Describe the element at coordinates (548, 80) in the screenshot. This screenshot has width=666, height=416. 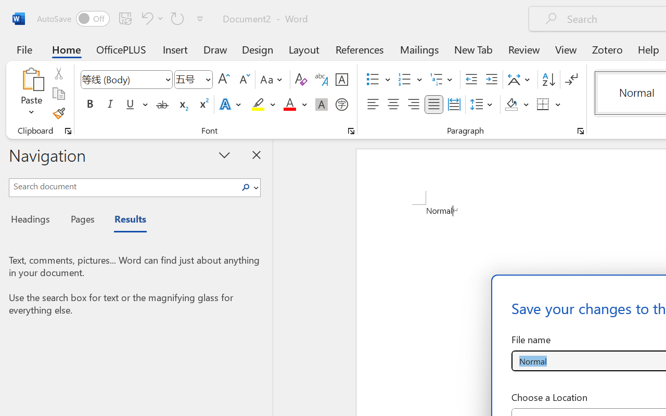
I see `Sort...` at that location.